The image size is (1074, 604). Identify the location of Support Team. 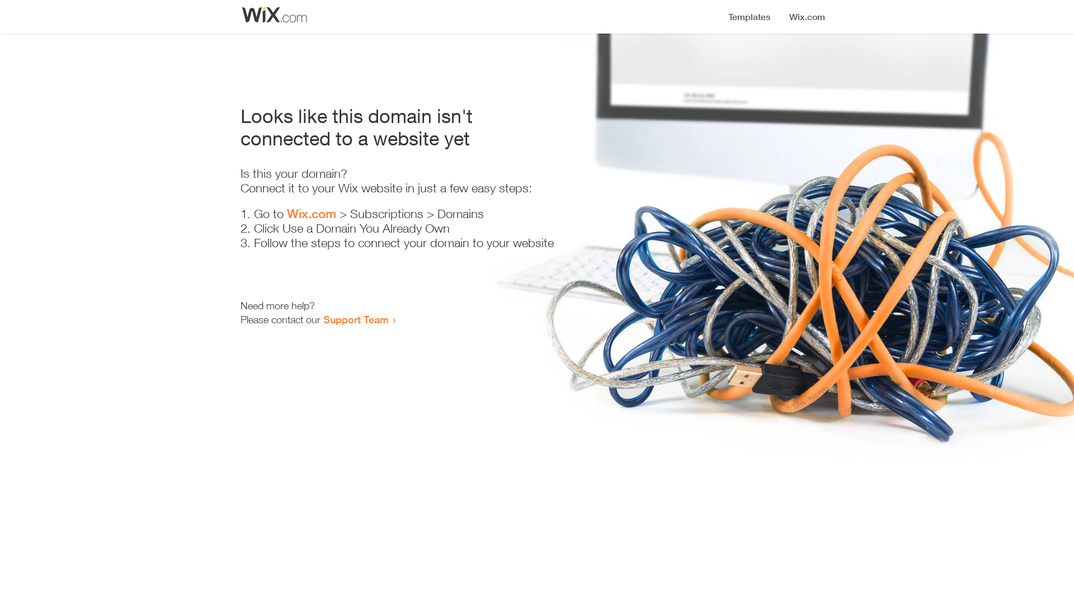
(356, 319).